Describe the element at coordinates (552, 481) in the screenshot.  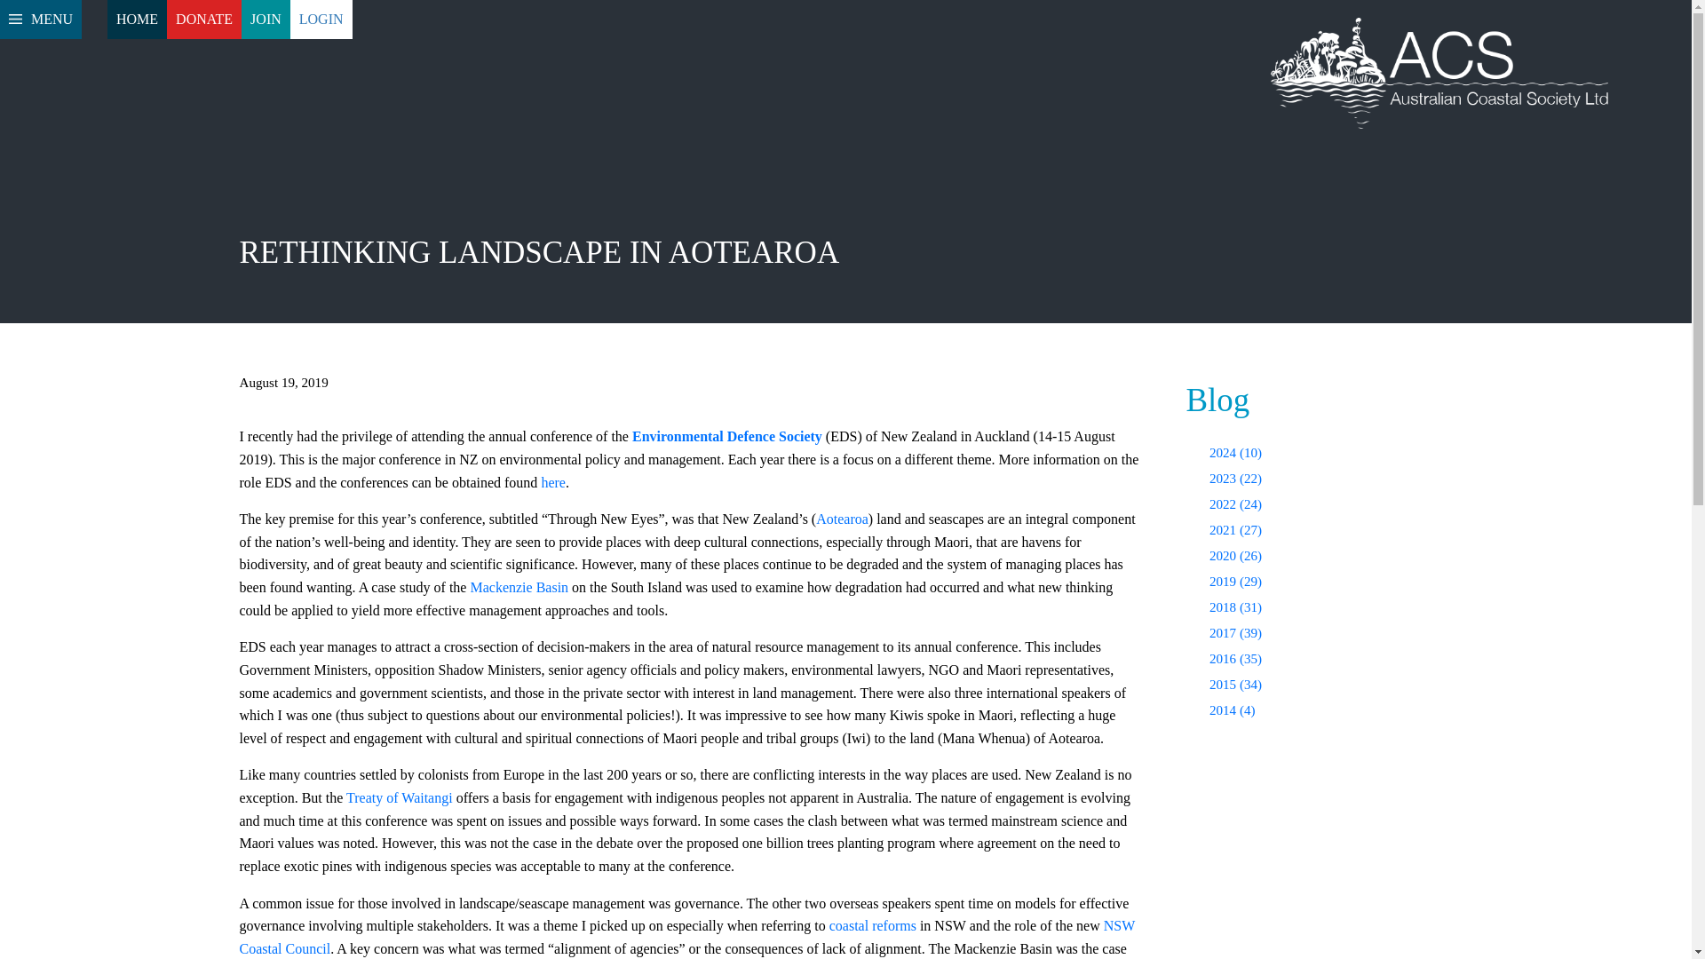
I see `EDSConference` at that location.